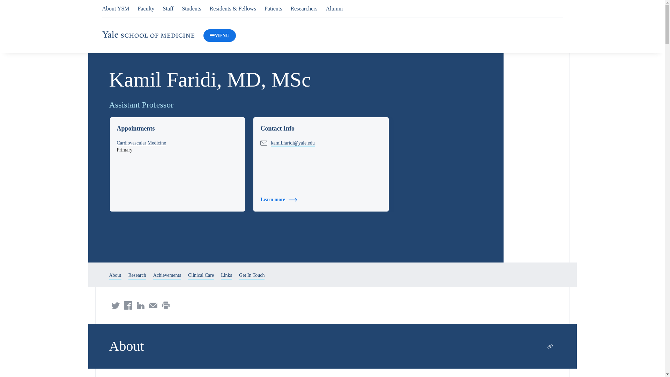 This screenshot has height=377, width=670. What do you see at coordinates (191, 8) in the screenshot?
I see `Students` at bounding box center [191, 8].